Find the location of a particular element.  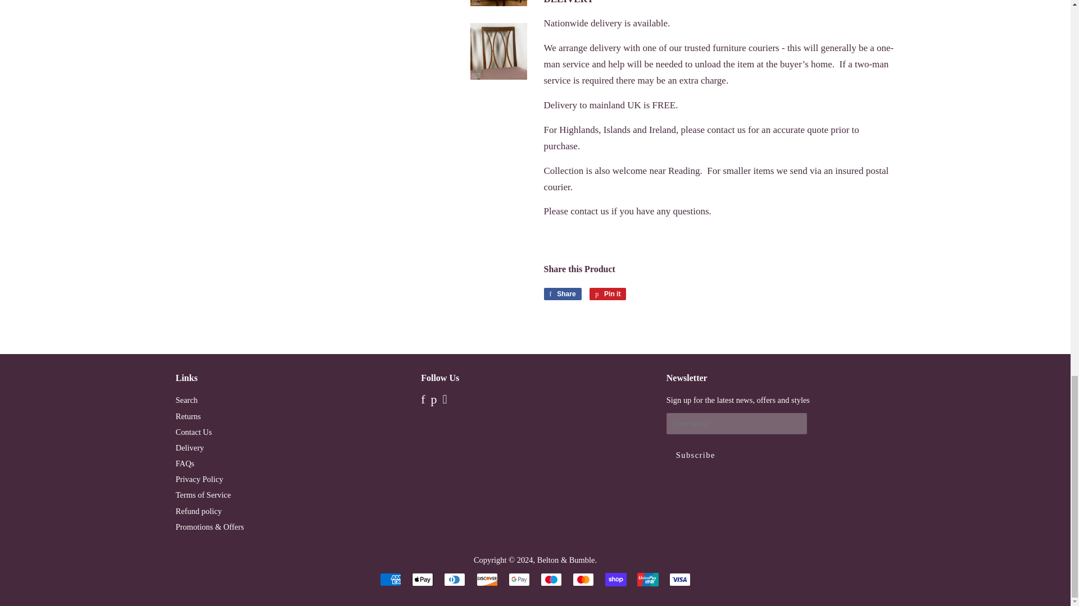

Diners Club is located at coordinates (454, 579).